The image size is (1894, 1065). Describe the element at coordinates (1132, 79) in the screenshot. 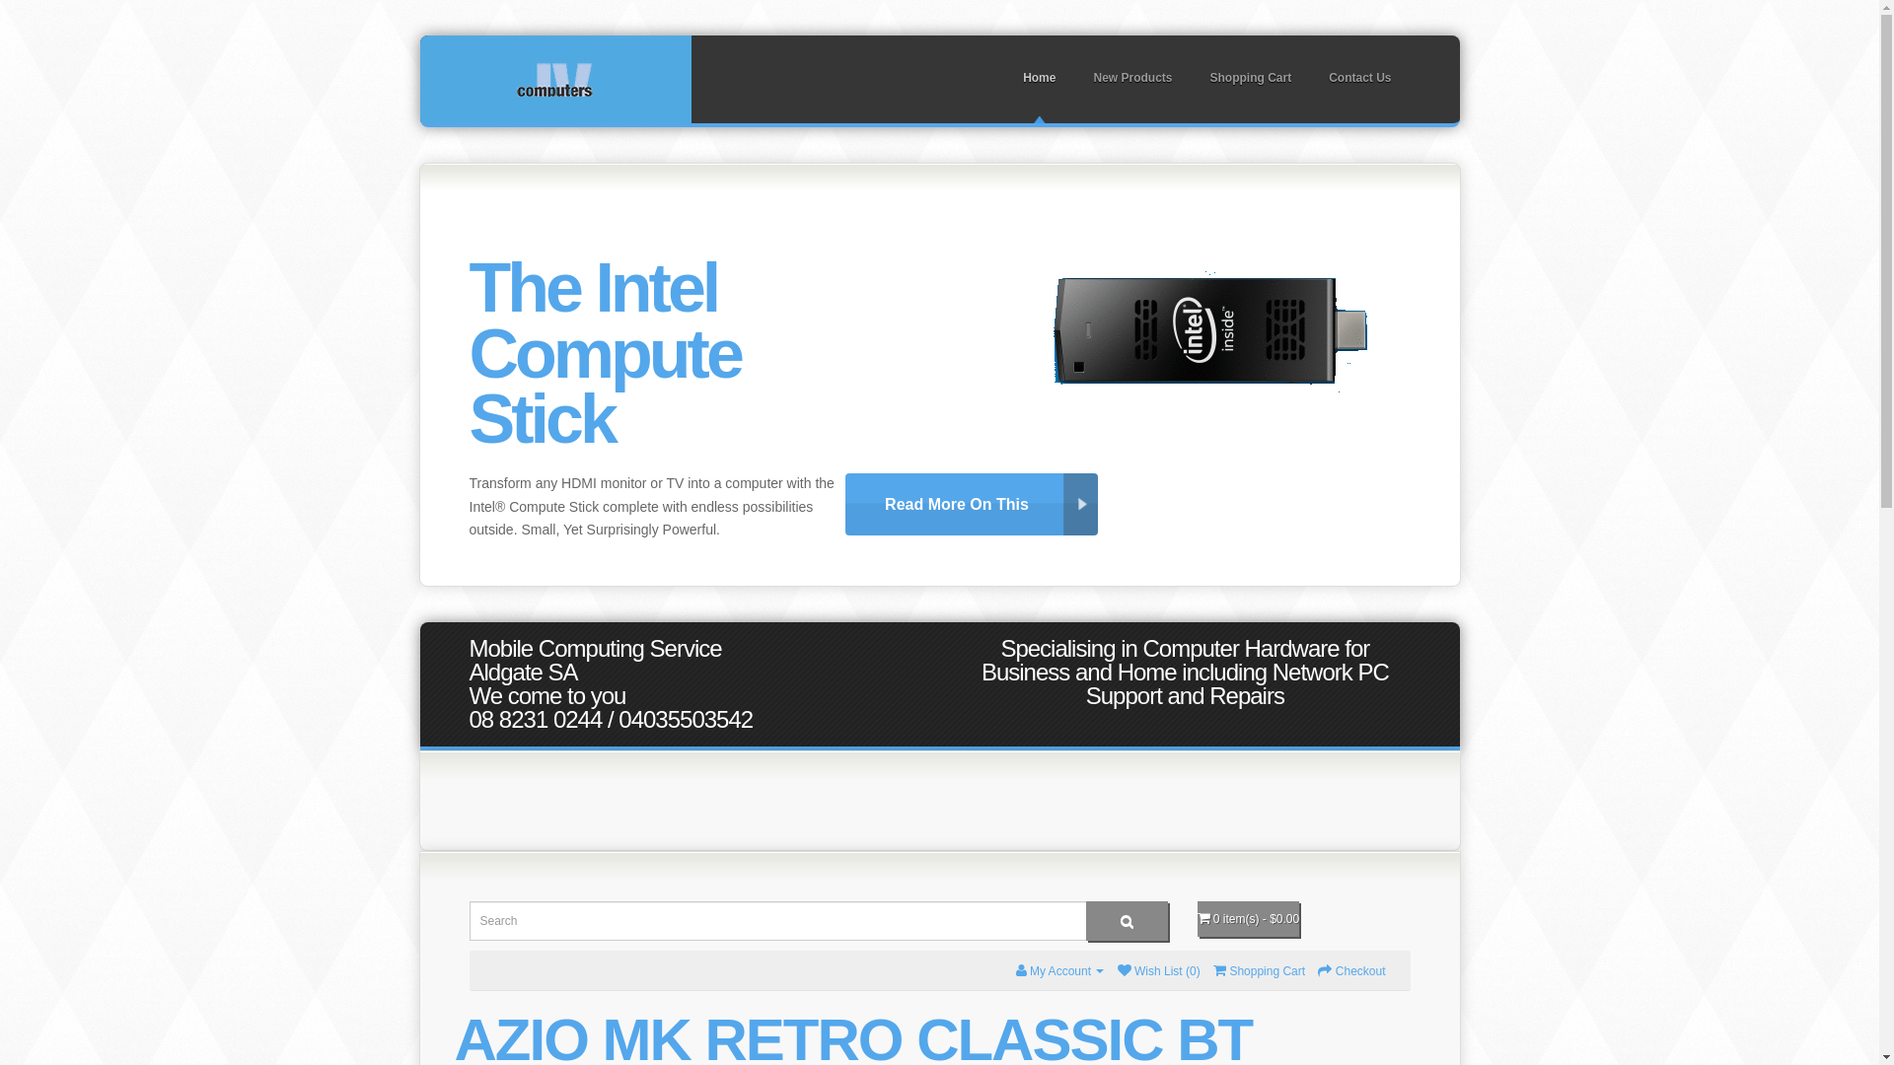

I see `New Products` at that location.